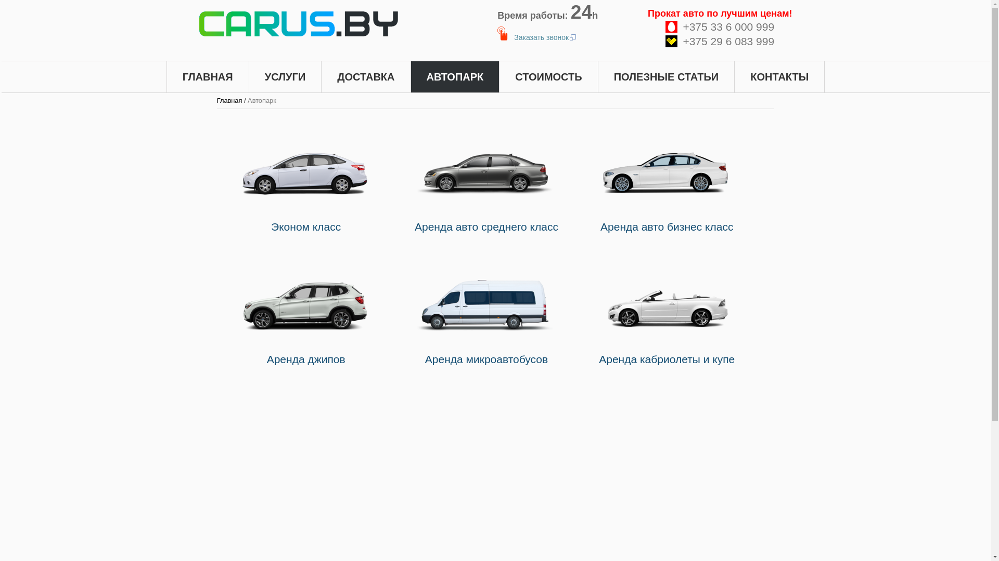  I want to click on +375 33 6 000 999, so click(720, 27).